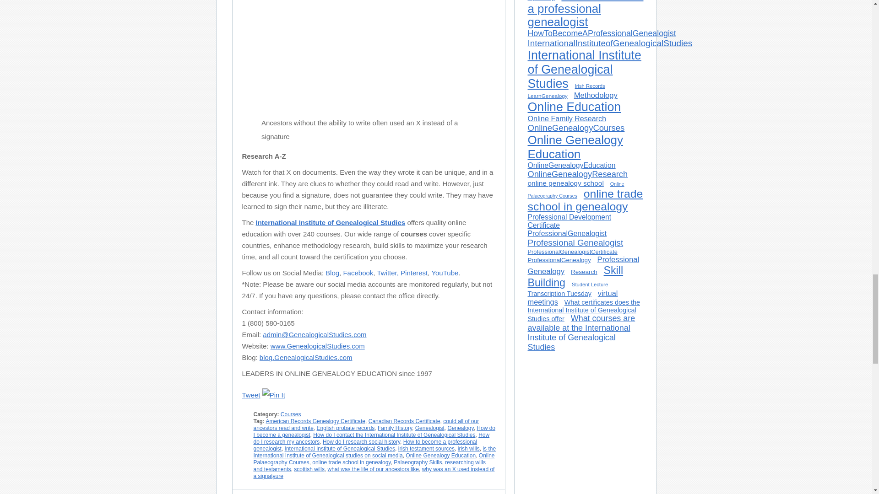  Describe the element at coordinates (332, 273) in the screenshot. I see `Blog` at that location.